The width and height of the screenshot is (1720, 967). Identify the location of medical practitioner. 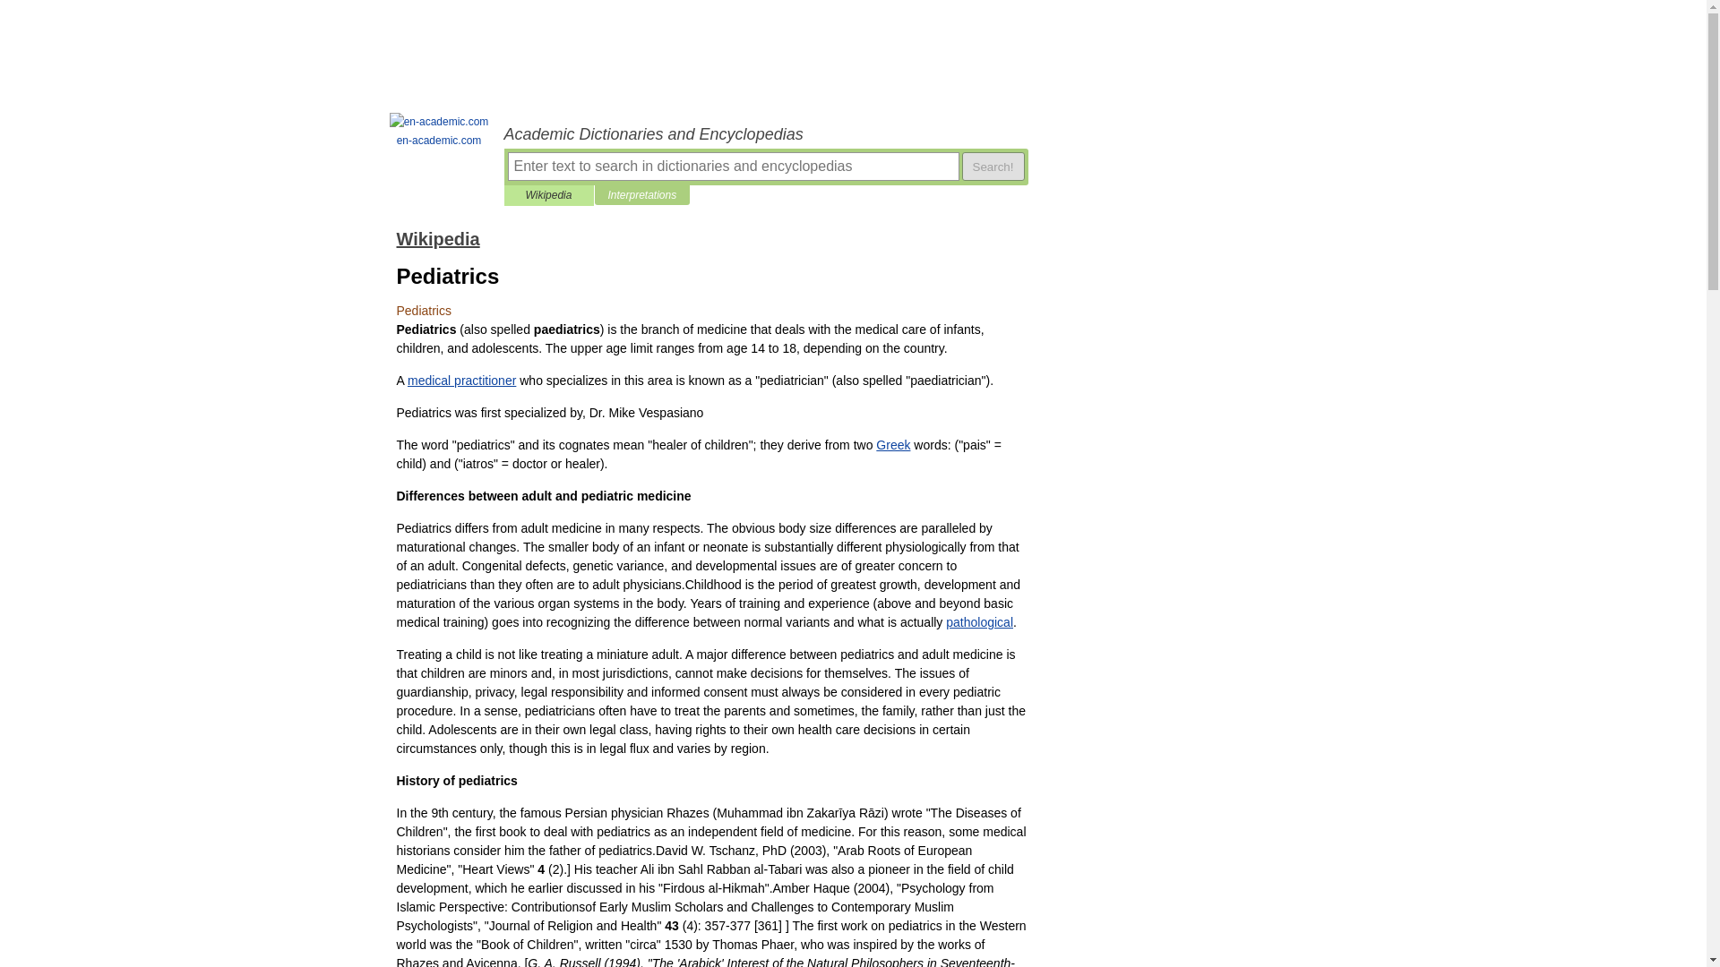
(462, 380).